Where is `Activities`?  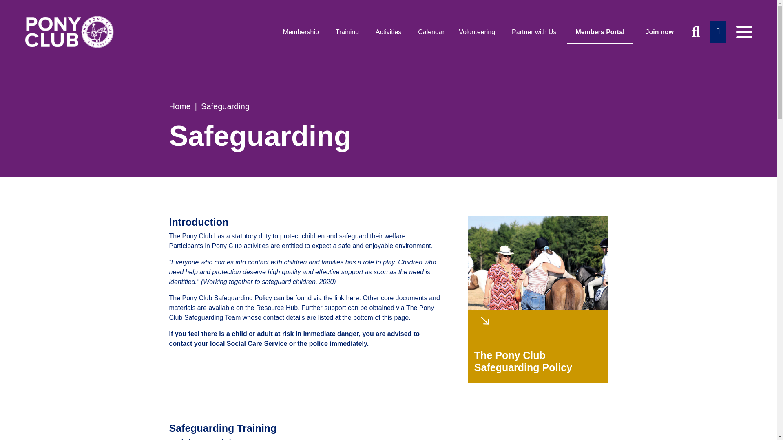
Activities is located at coordinates (389, 32).